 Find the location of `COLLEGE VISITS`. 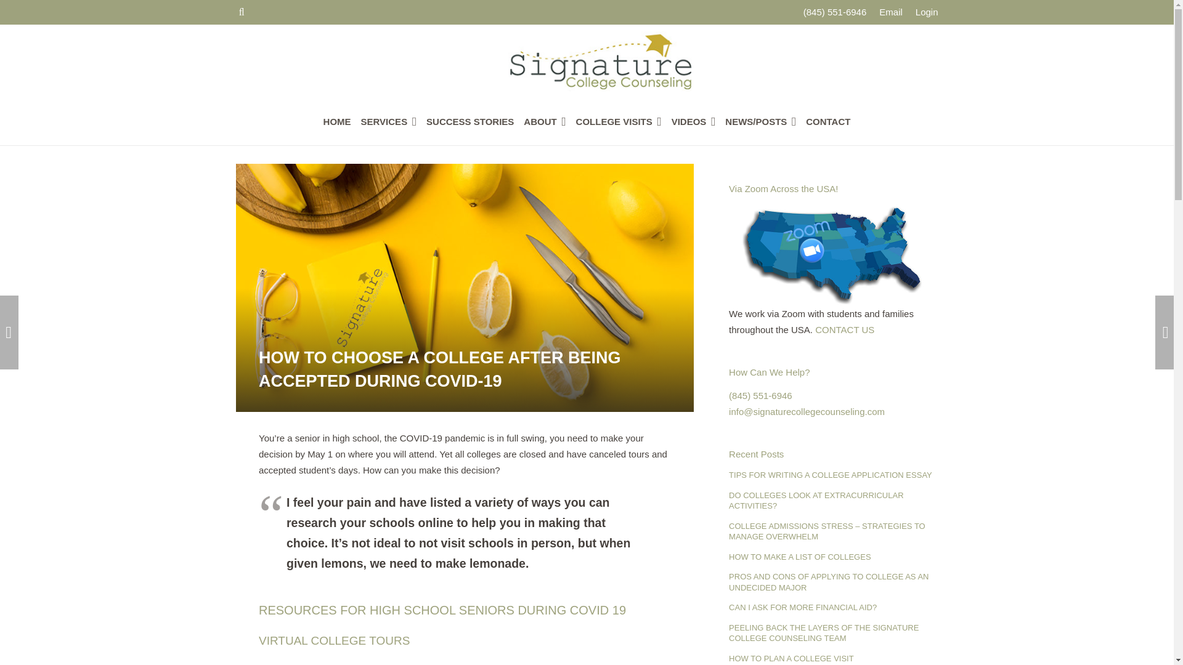

COLLEGE VISITS is located at coordinates (619, 121).